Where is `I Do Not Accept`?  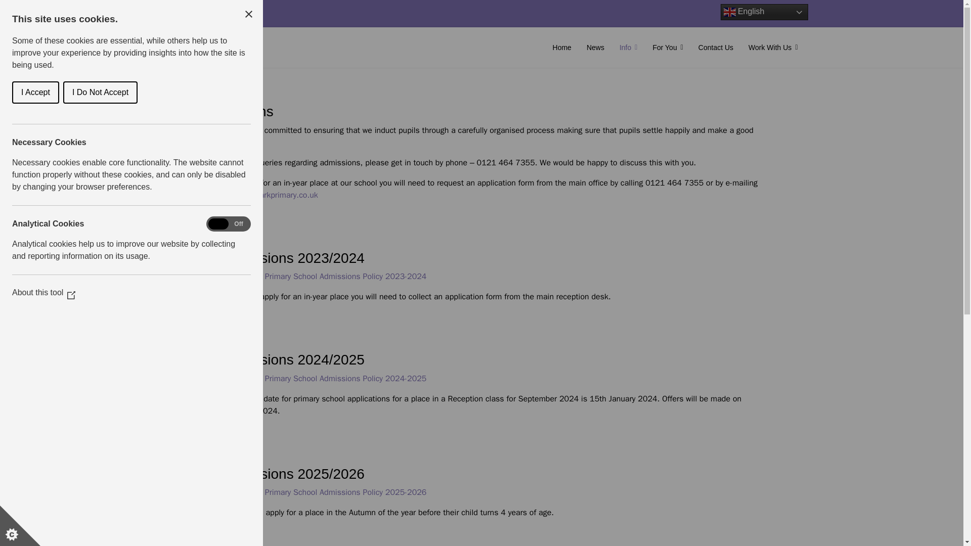 I Do Not Accept is located at coordinates (22, 92).